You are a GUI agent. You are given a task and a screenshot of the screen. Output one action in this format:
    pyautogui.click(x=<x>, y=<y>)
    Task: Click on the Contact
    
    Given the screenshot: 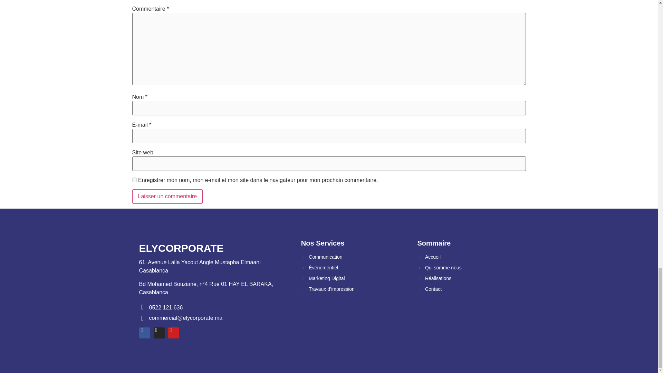 What is the action you would take?
    pyautogui.click(x=468, y=289)
    